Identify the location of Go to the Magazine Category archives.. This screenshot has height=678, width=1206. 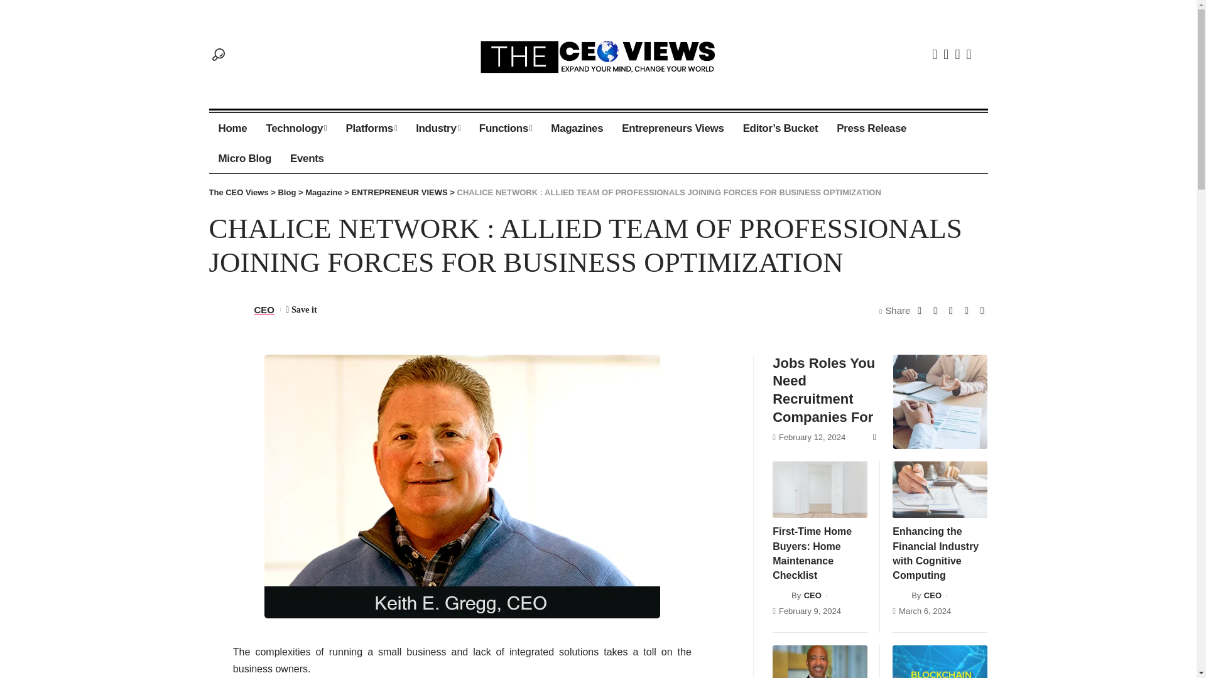
(323, 192).